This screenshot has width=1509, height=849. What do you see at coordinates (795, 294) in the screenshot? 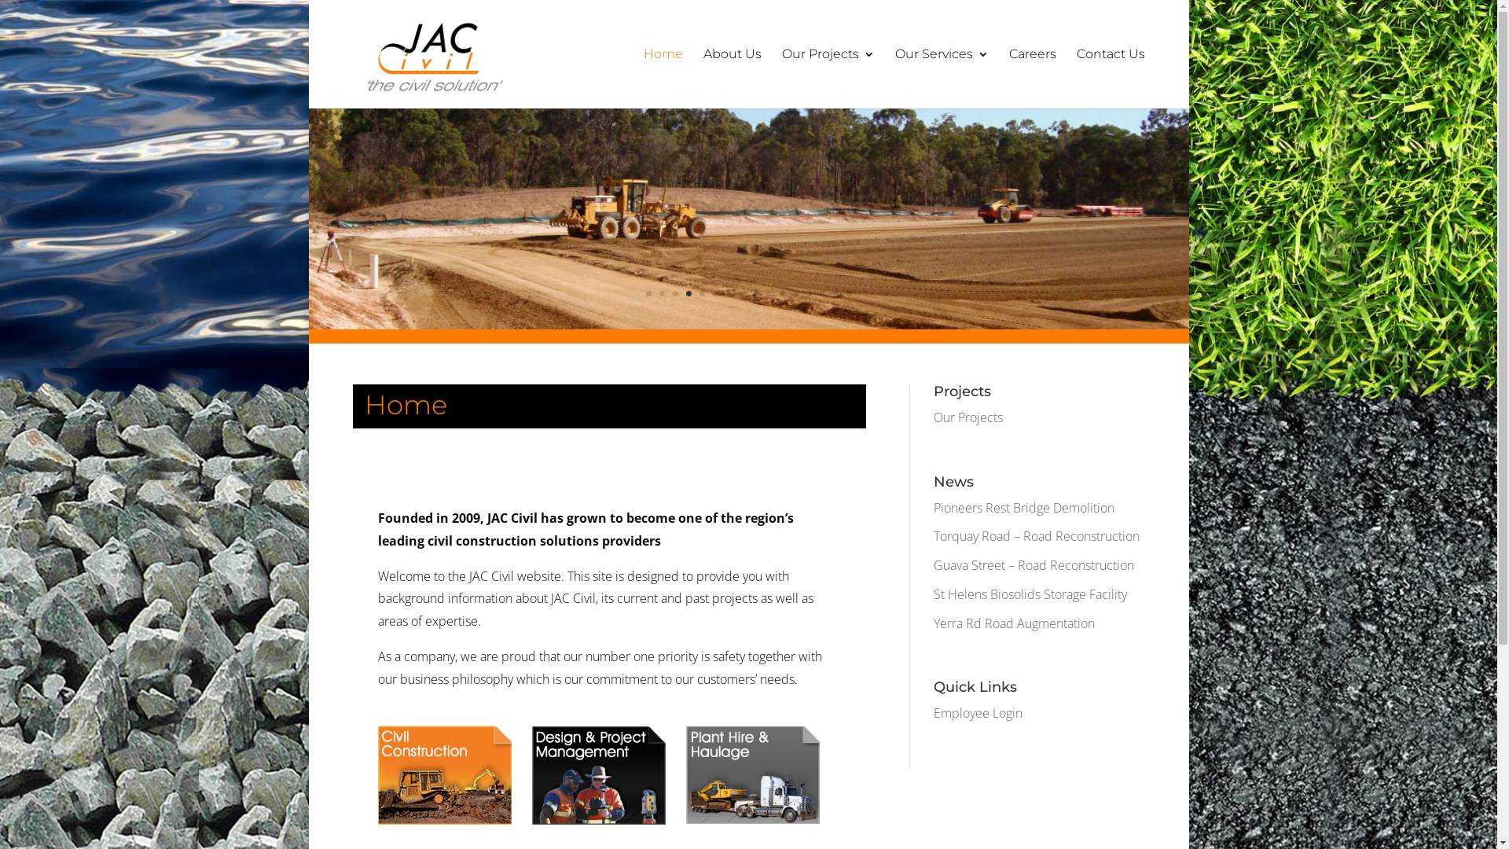
I see `12` at bounding box center [795, 294].